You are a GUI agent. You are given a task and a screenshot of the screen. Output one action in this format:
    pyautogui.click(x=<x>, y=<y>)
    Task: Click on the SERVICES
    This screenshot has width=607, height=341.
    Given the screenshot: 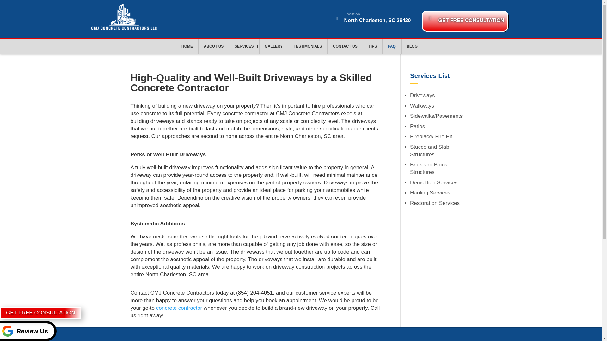 What is the action you would take?
    pyautogui.click(x=244, y=46)
    